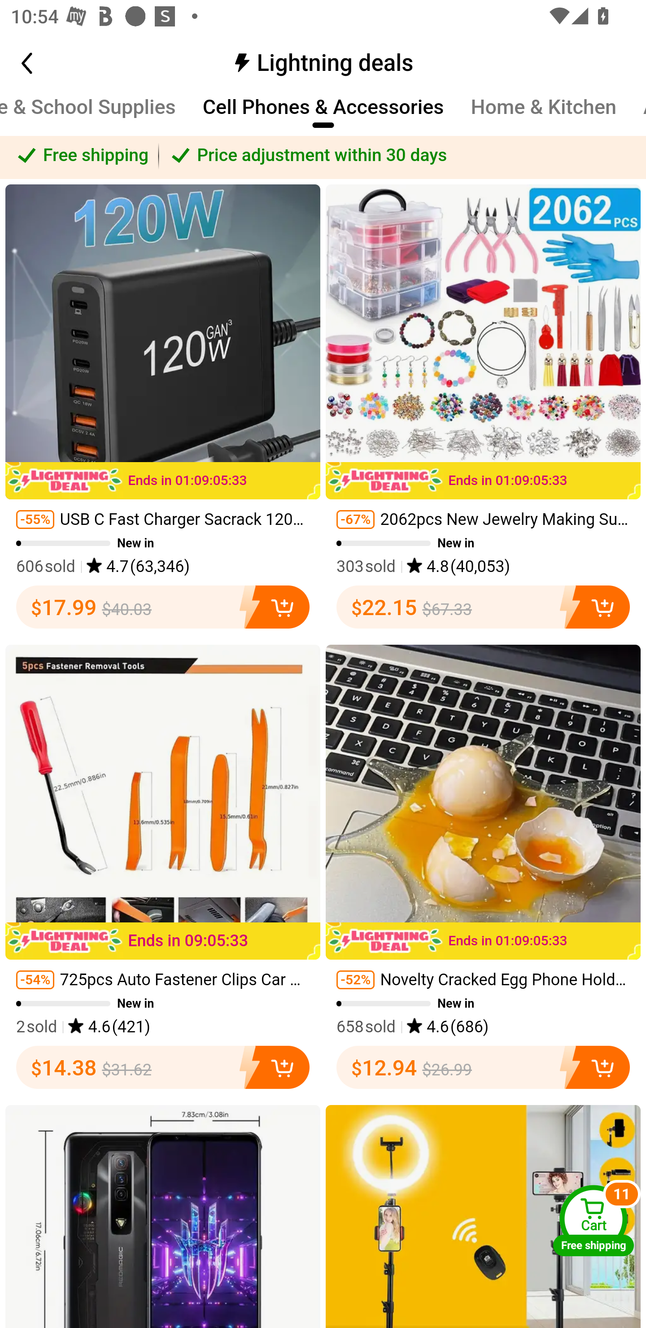  I want to click on Price adjustment within 30 days, so click(402, 155).